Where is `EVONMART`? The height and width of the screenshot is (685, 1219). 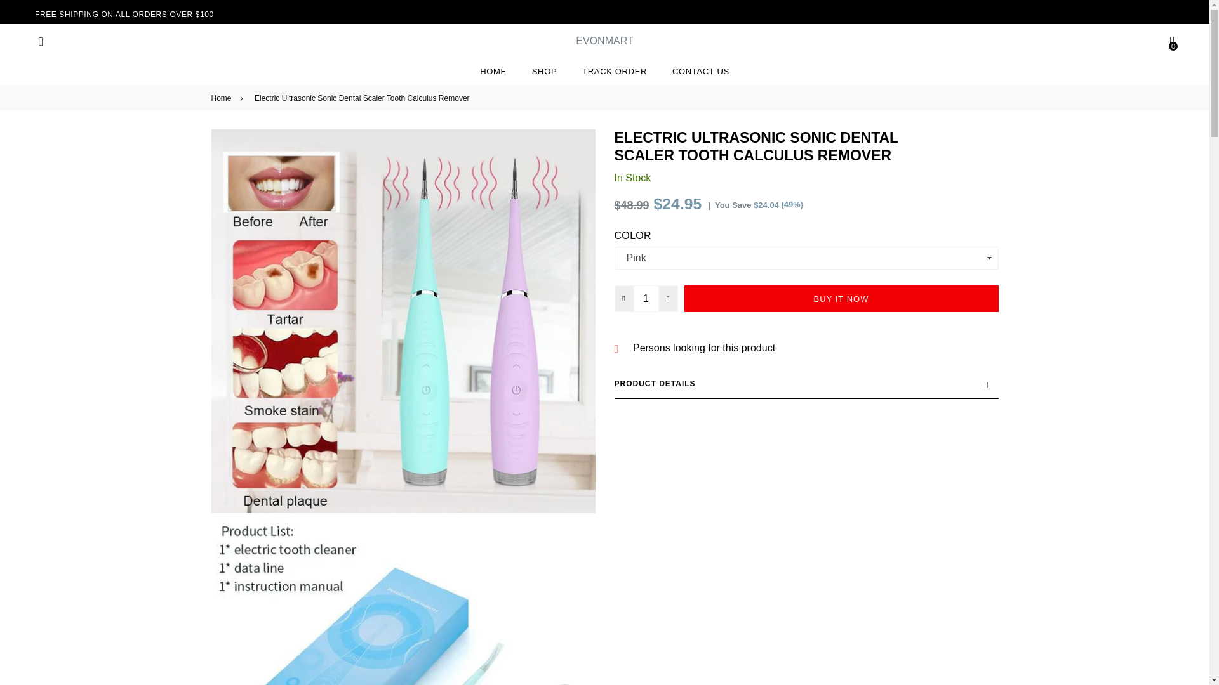 EVONMART is located at coordinates (604, 41).